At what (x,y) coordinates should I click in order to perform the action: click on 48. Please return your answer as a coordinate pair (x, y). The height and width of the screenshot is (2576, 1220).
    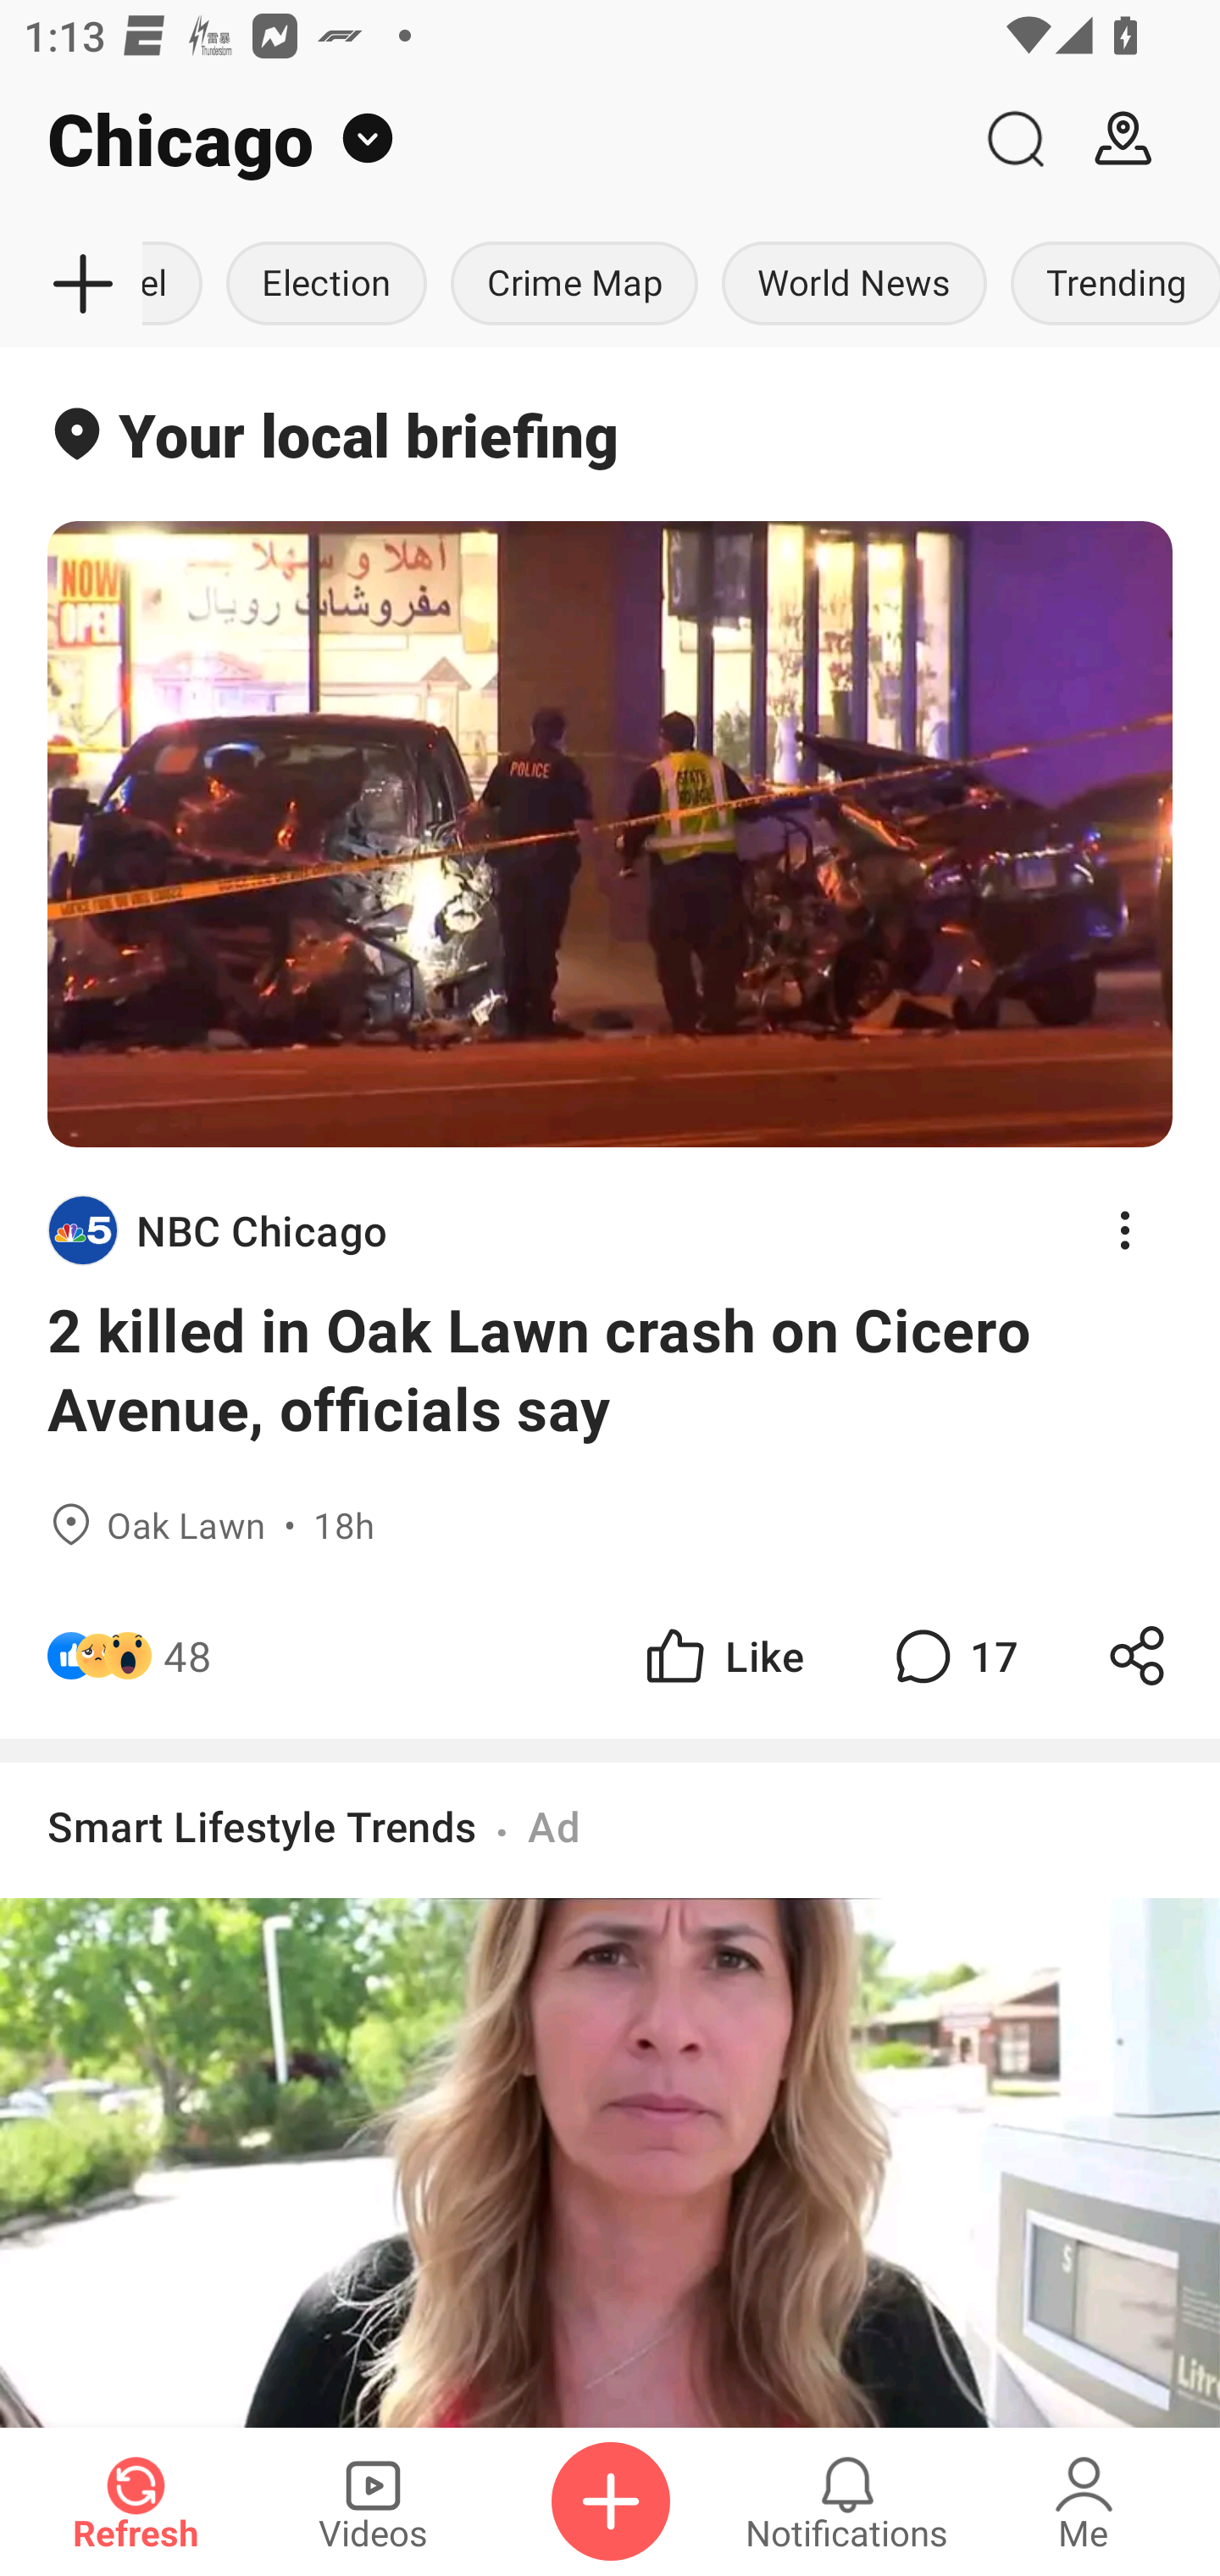
    Looking at the image, I should click on (187, 1654).